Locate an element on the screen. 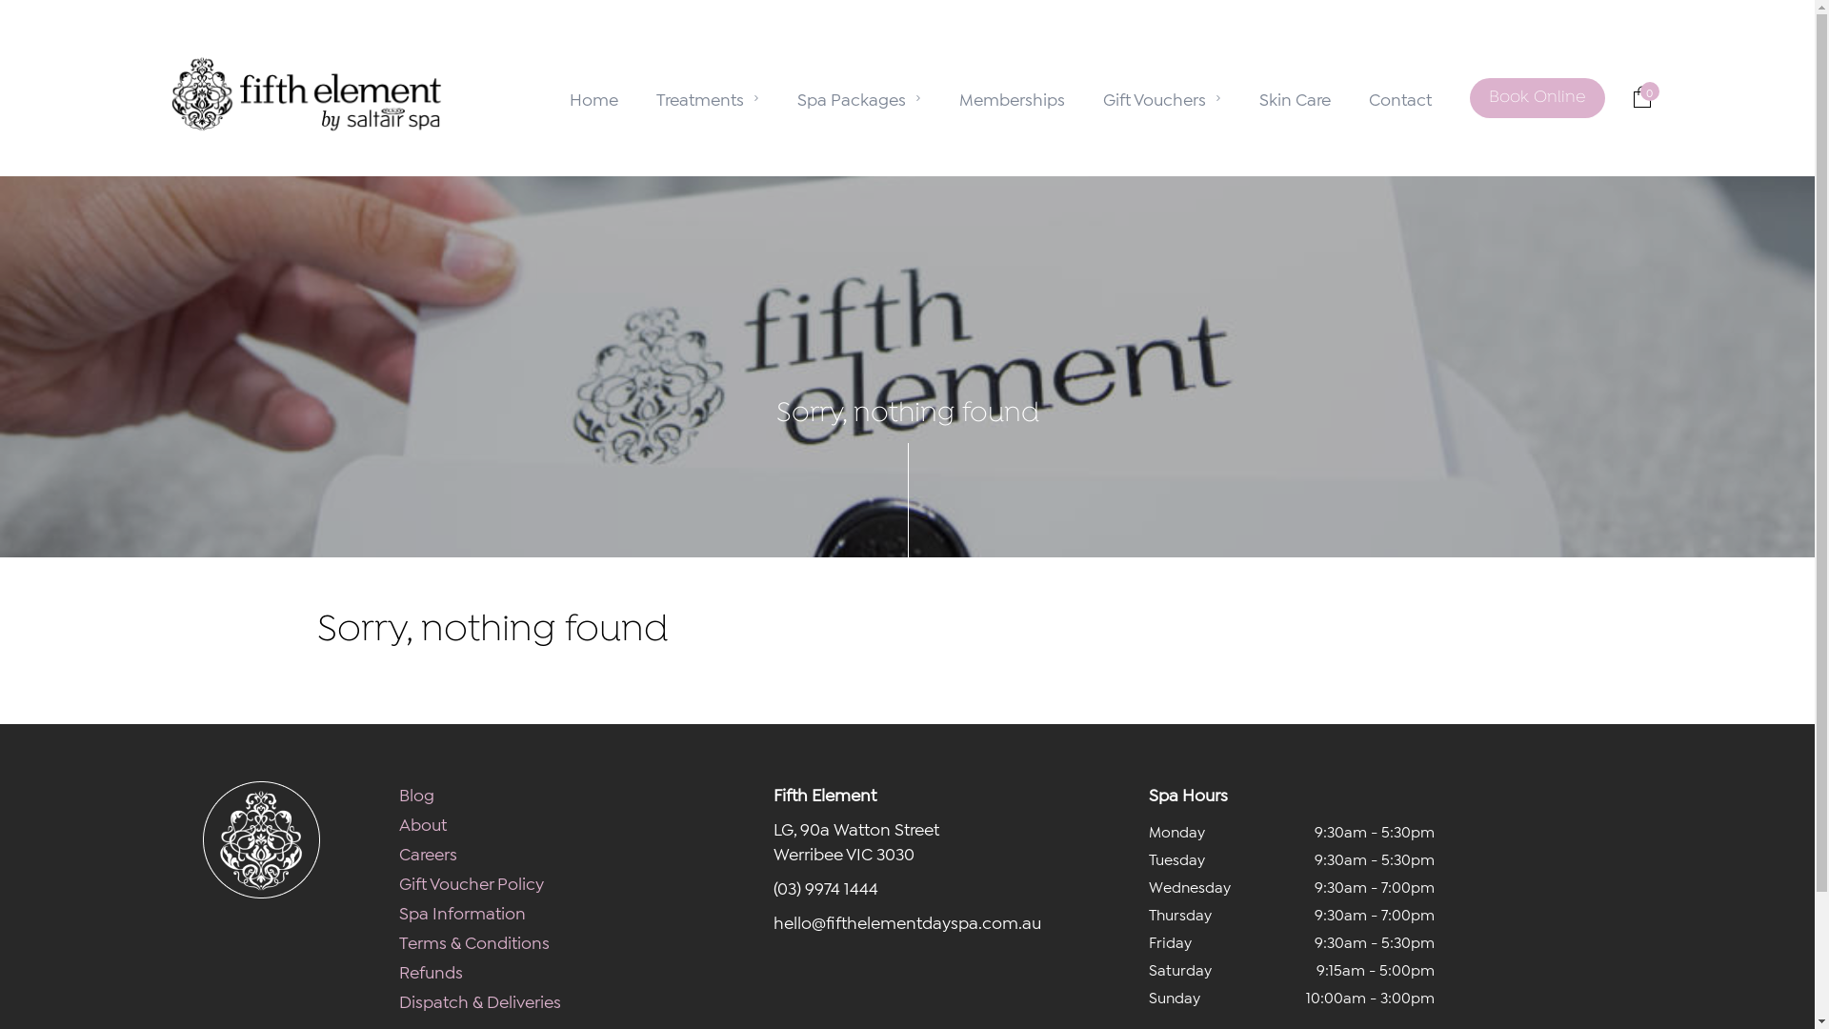 This screenshot has width=1829, height=1029. Spa Packages is located at coordinates (858, 98).